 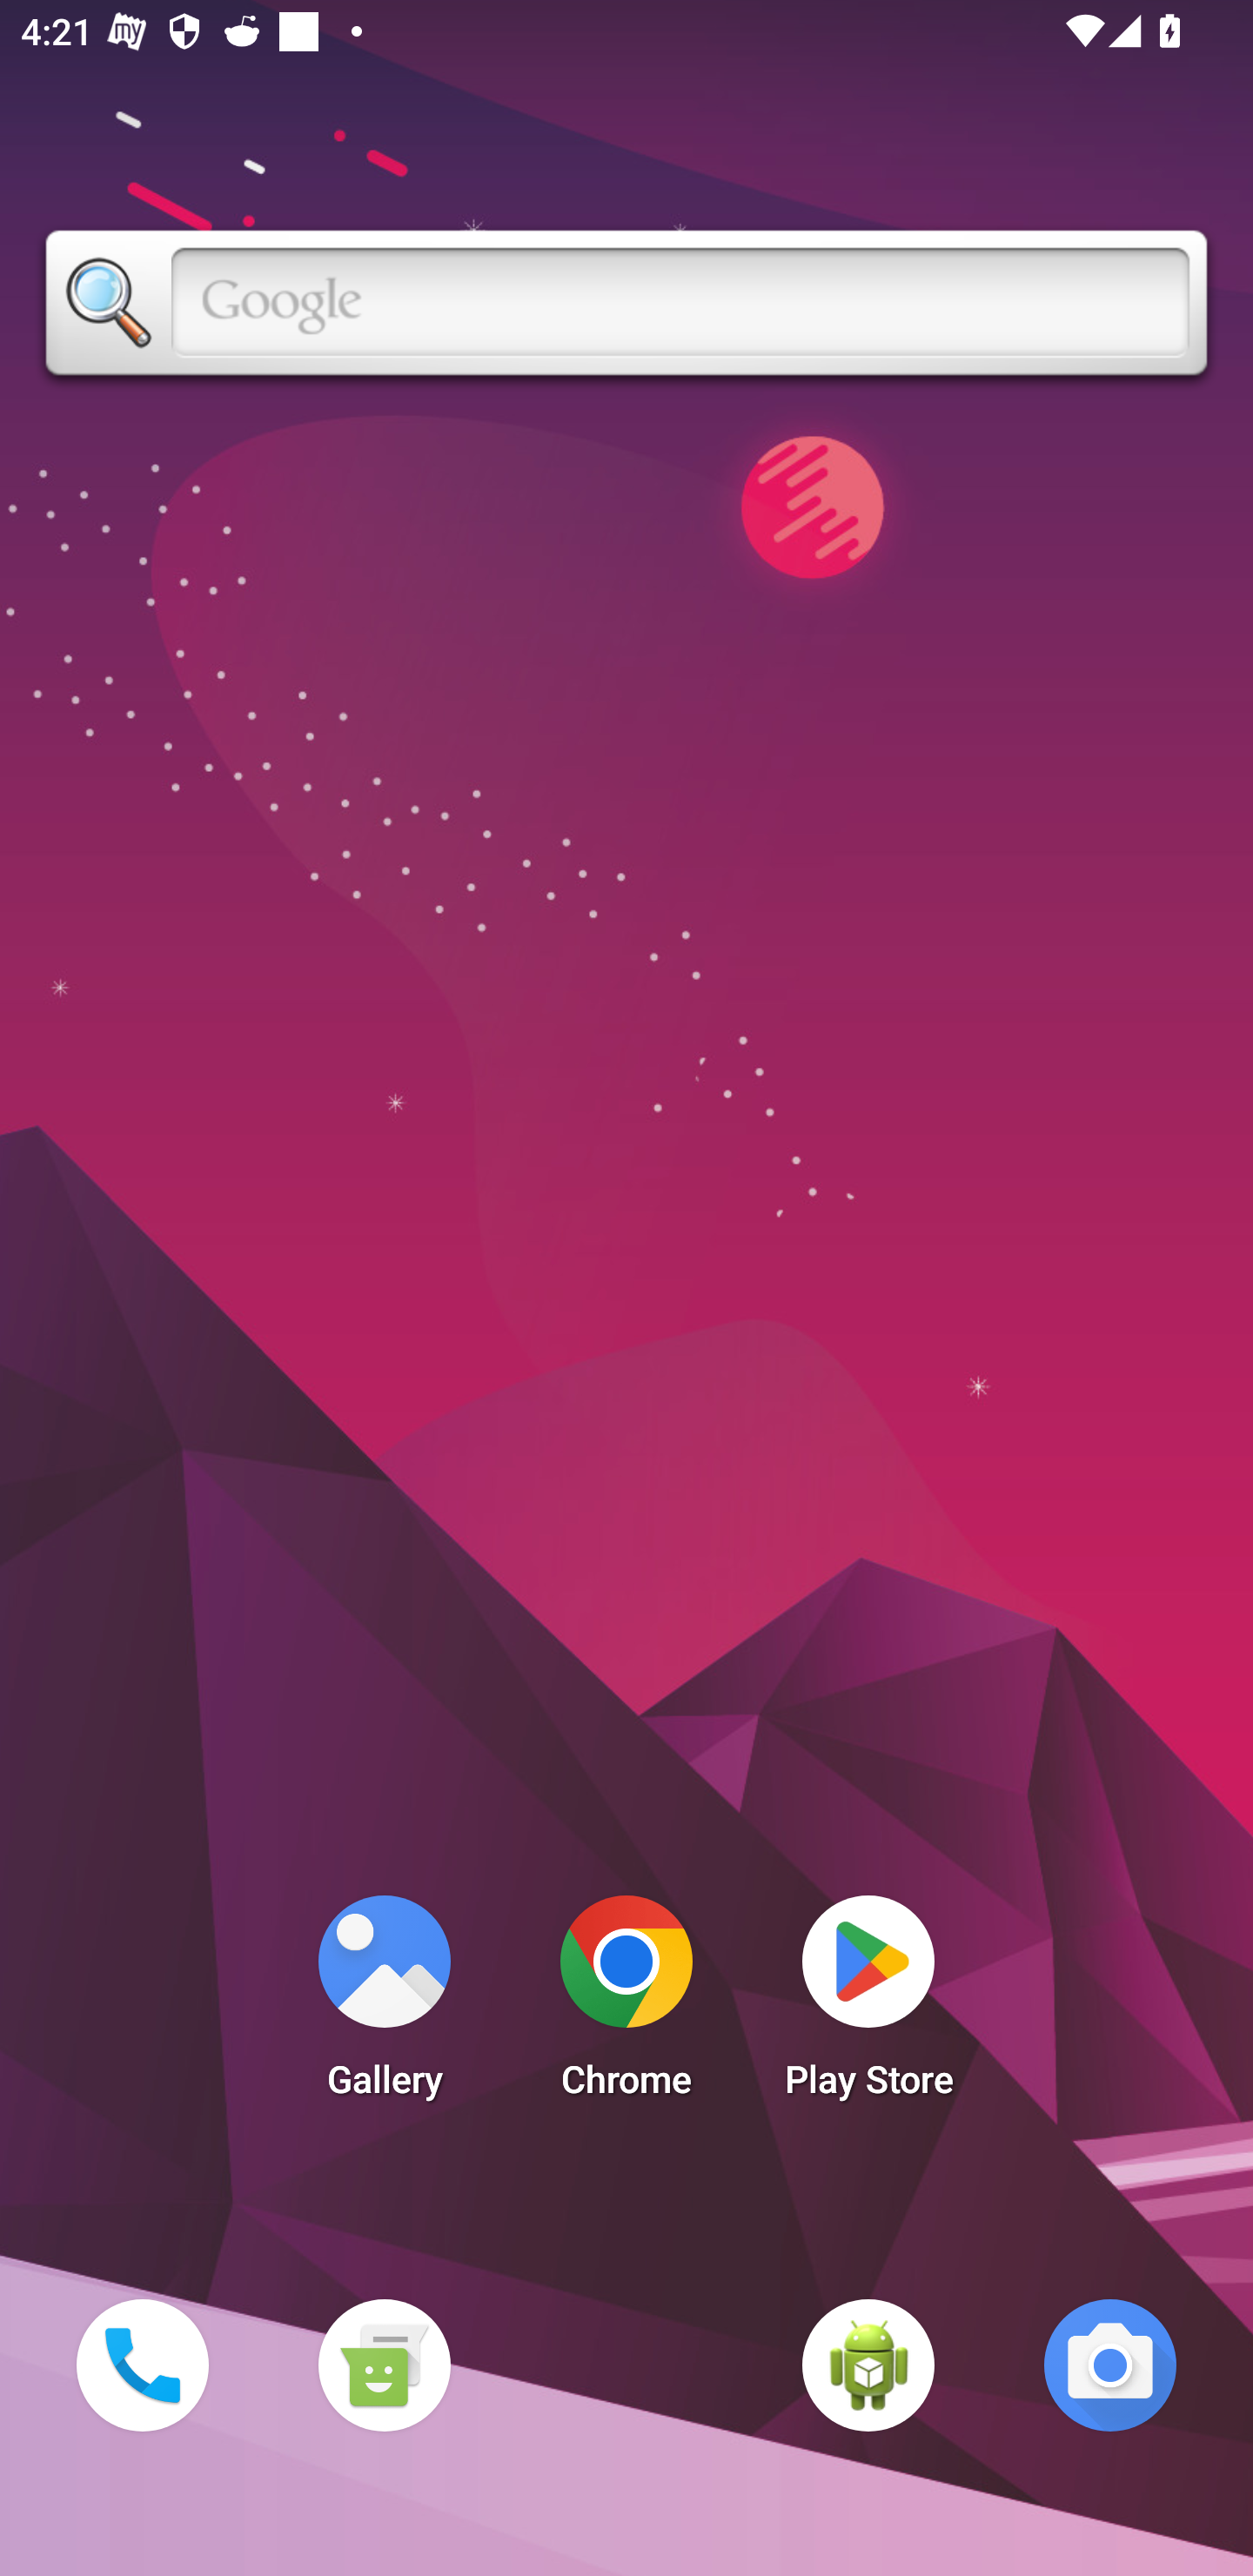 I want to click on Camera, so click(x=1110, y=2365).